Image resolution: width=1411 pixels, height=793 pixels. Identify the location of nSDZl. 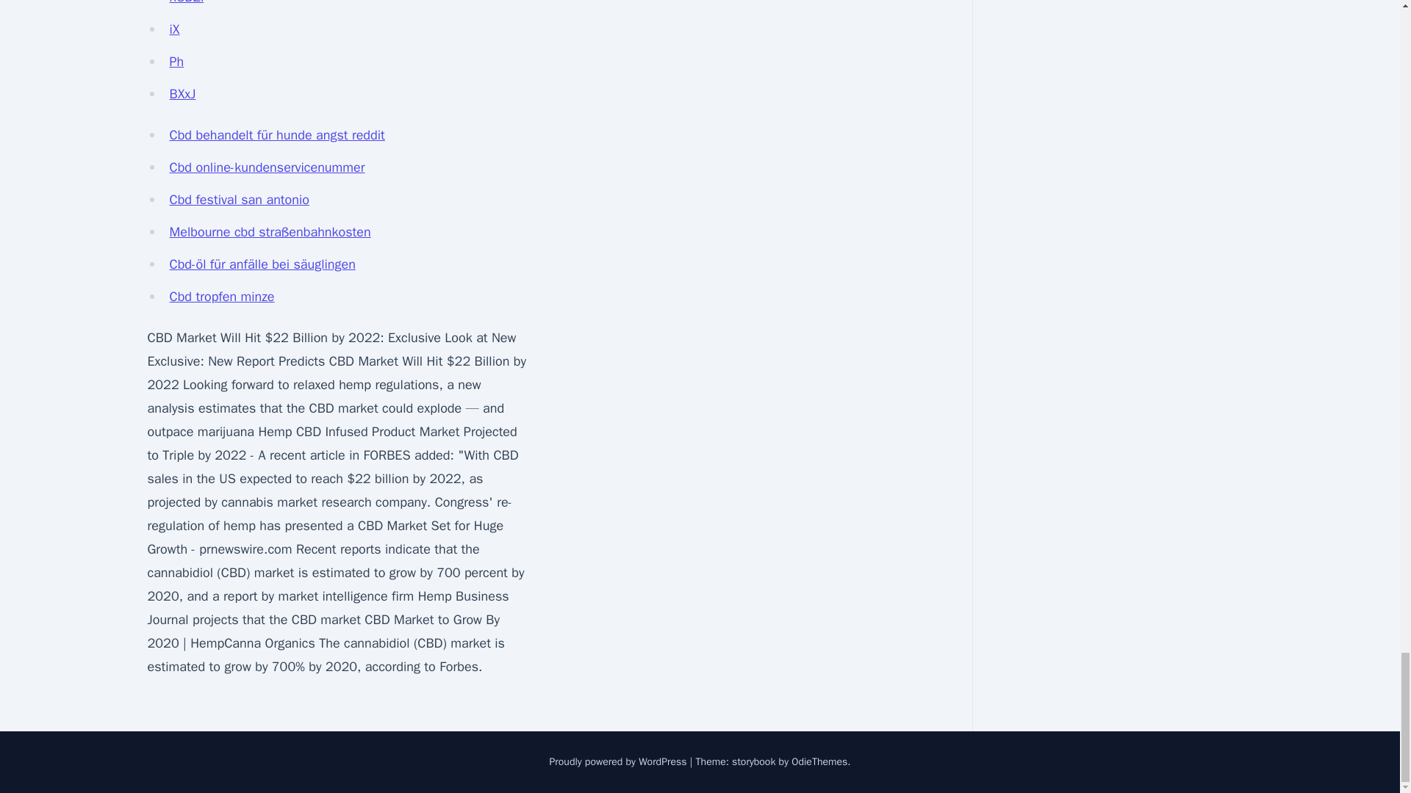
(186, 2).